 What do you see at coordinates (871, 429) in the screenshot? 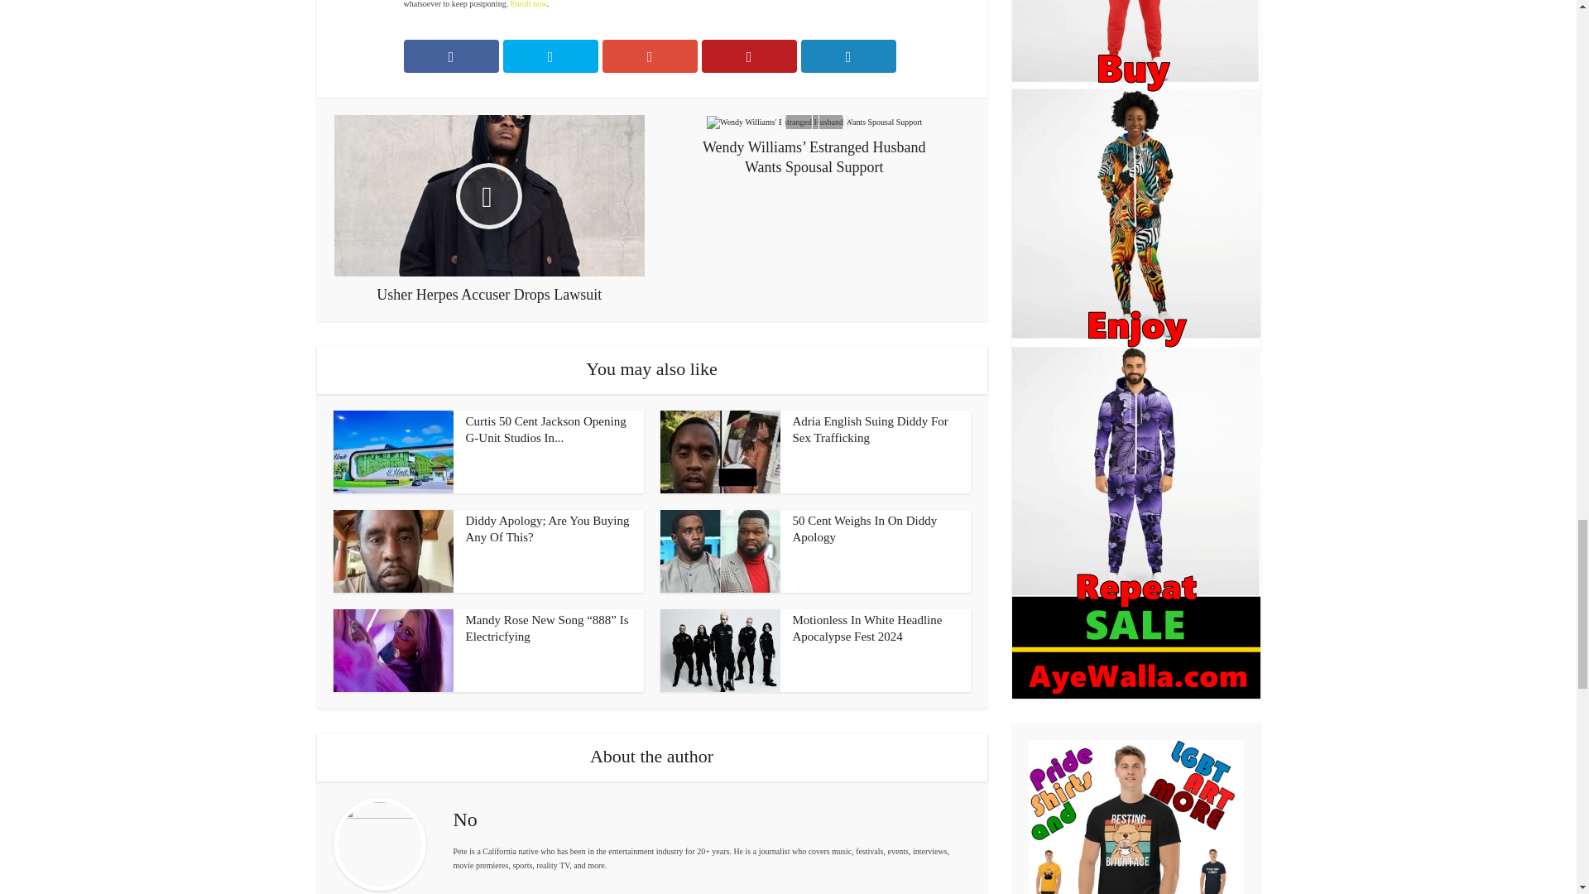
I see `Adria English Suing Diddy For Sex Trafficking` at bounding box center [871, 429].